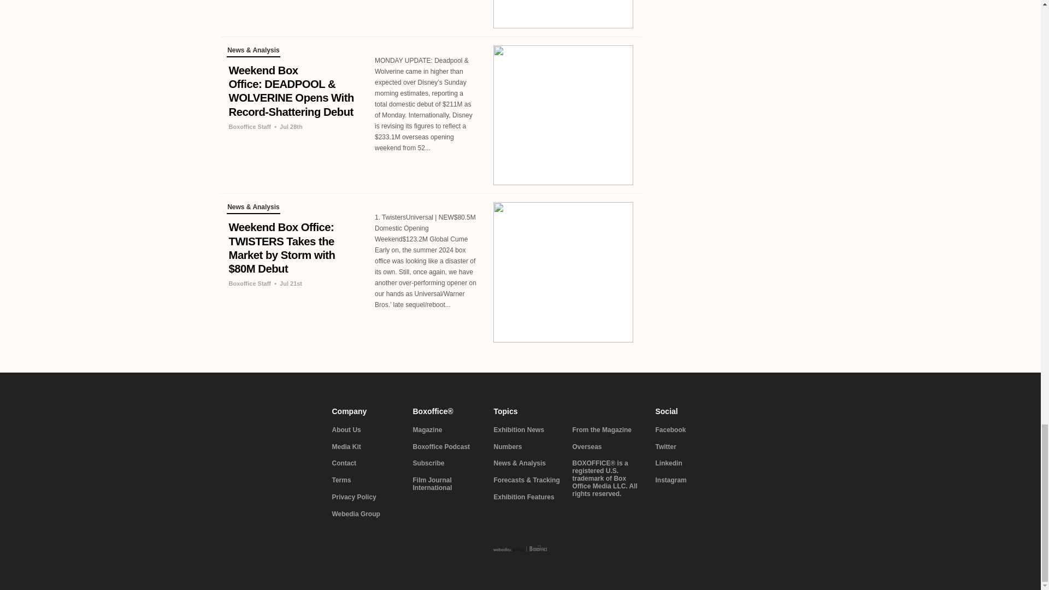 The height and width of the screenshot is (590, 1049). What do you see at coordinates (366, 515) in the screenshot?
I see `Webedia Group` at bounding box center [366, 515].